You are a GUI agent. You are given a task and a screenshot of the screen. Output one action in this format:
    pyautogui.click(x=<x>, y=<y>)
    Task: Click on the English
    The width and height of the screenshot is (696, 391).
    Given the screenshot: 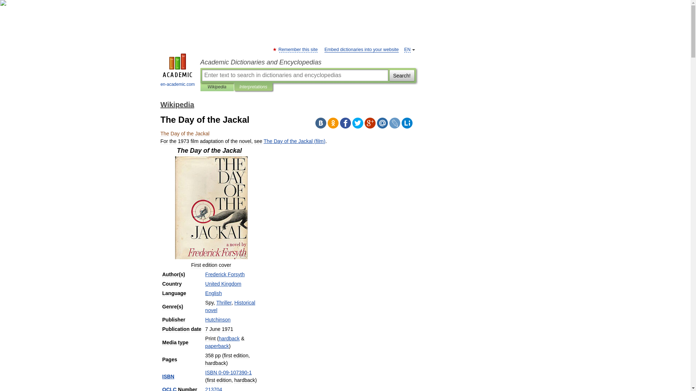 What is the action you would take?
    pyautogui.click(x=214, y=293)
    